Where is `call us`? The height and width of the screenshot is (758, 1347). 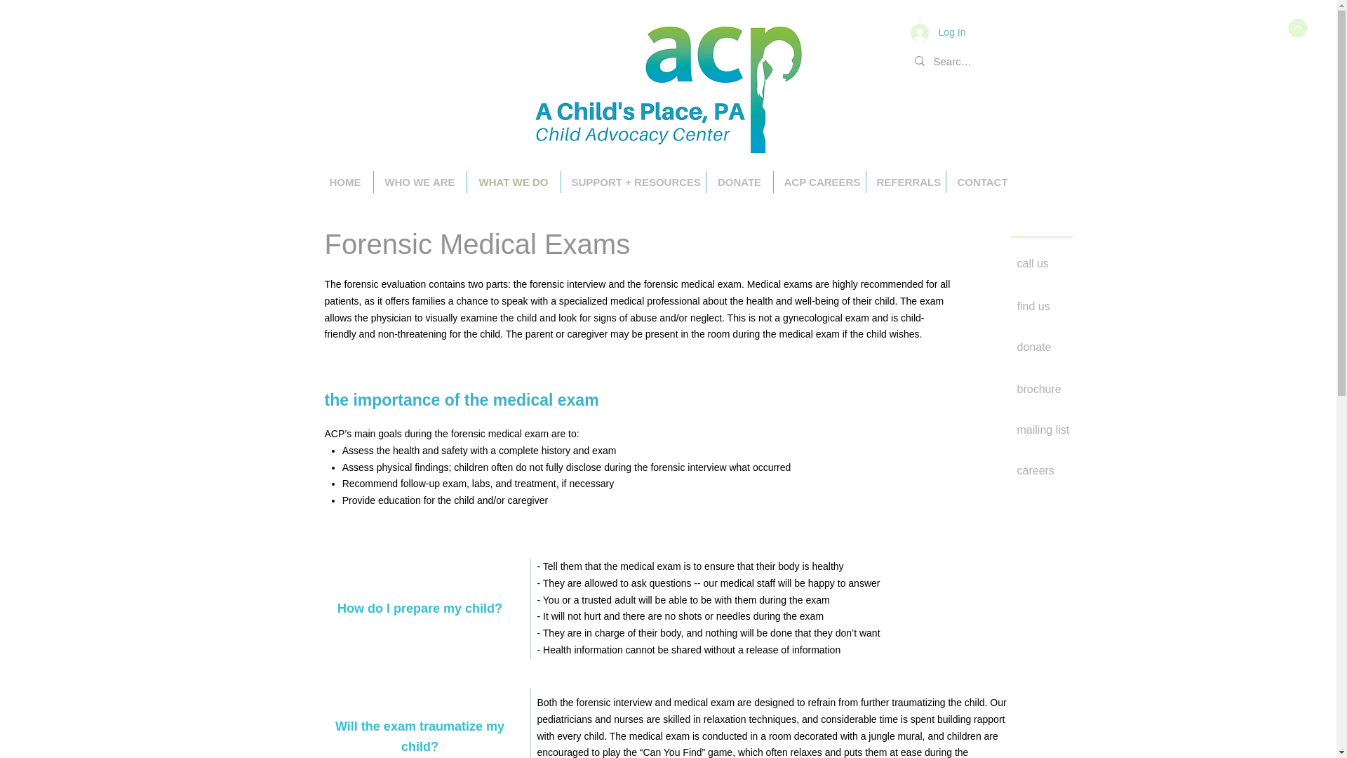
call us is located at coordinates (1066, 264).